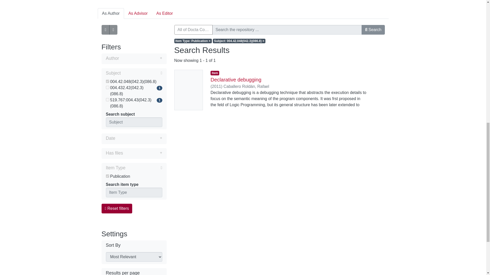 This screenshot has height=275, width=490. Describe the element at coordinates (139, 138) in the screenshot. I see `Expand filter` at that location.